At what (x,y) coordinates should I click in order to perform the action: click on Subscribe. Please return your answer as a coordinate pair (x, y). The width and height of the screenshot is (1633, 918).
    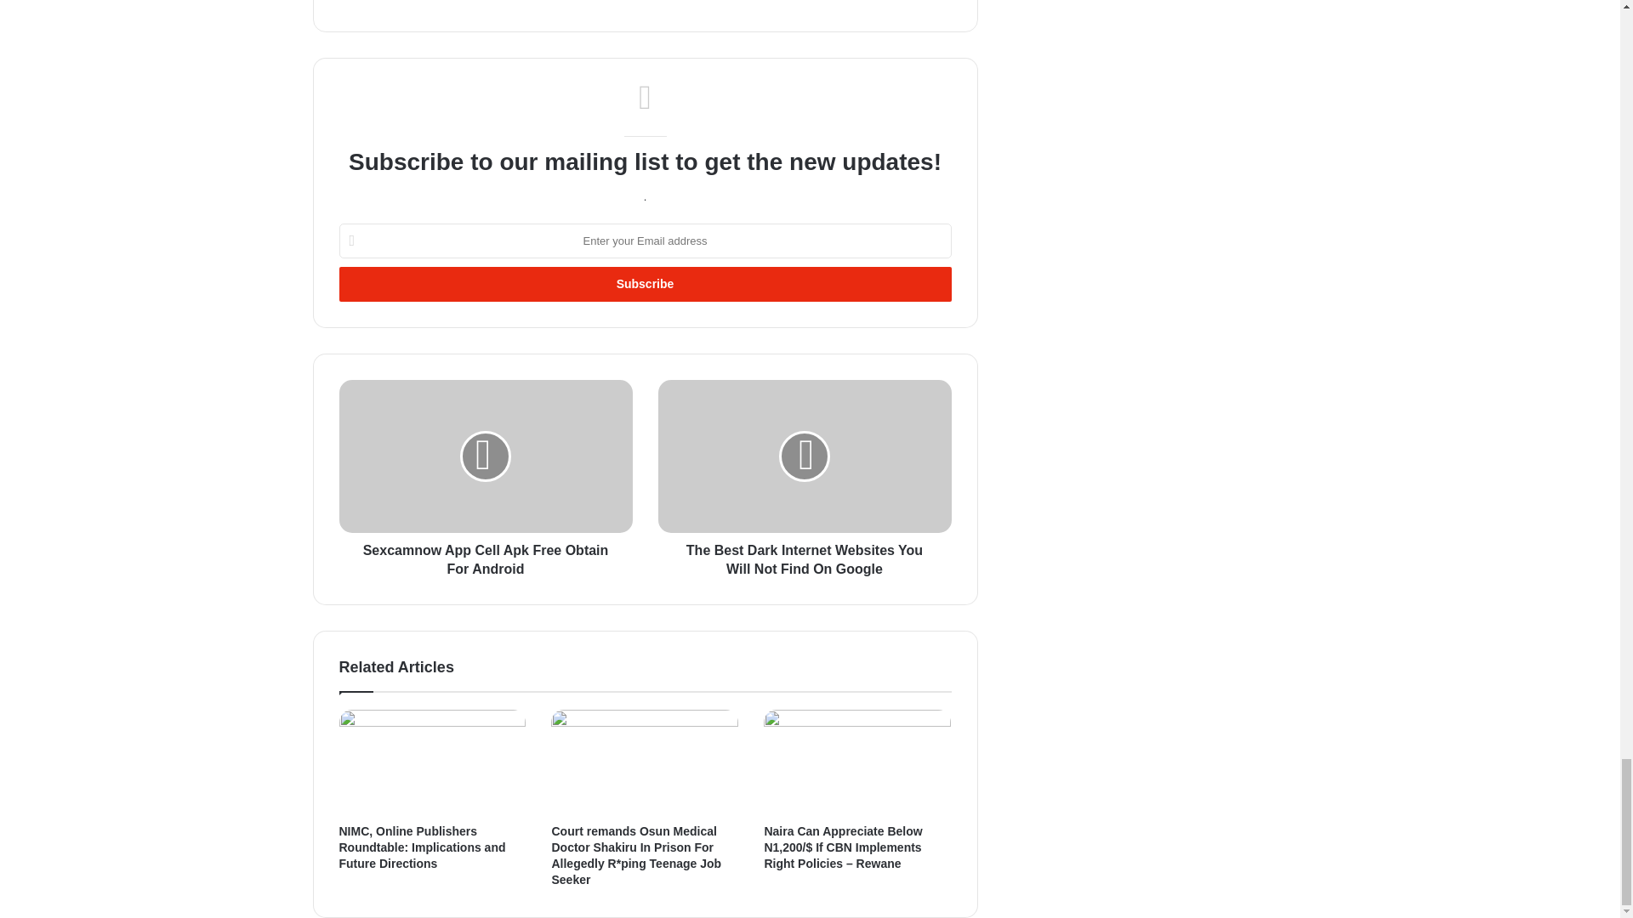
    Looking at the image, I should click on (644, 284).